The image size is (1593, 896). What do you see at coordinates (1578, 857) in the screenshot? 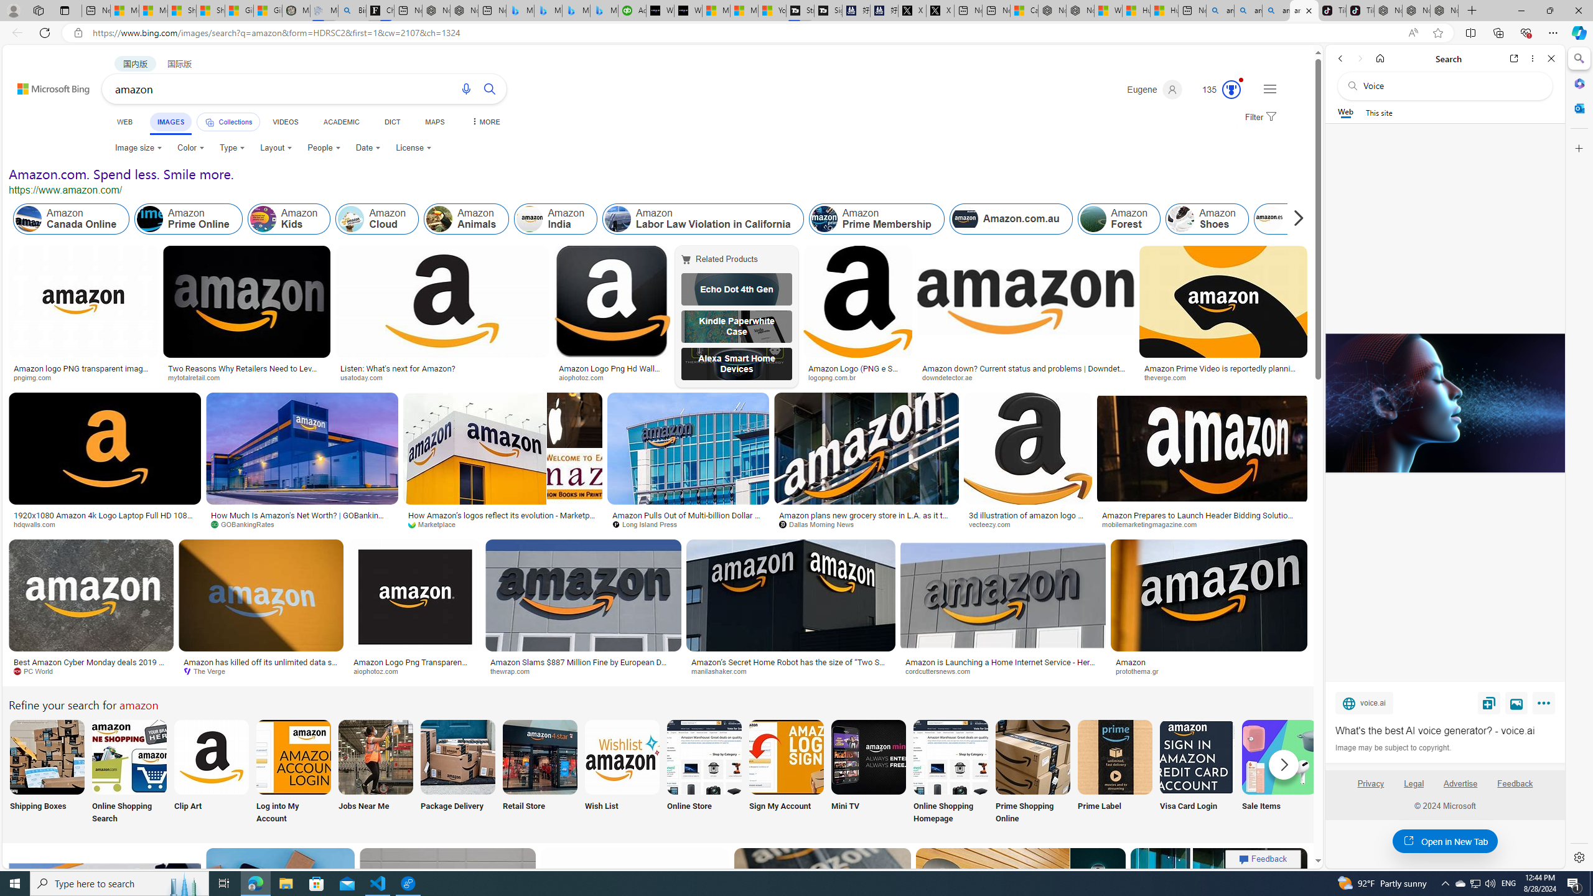
I see `Settings` at bounding box center [1578, 857].